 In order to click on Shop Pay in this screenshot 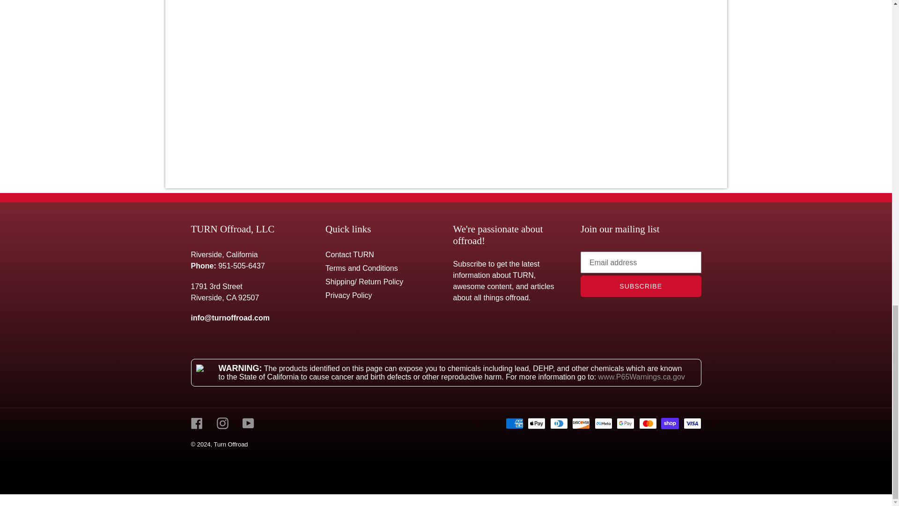, I will do `click(670, 424)`.